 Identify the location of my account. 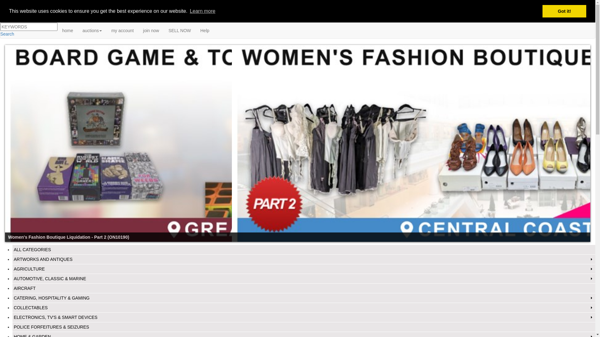
(122, 31).